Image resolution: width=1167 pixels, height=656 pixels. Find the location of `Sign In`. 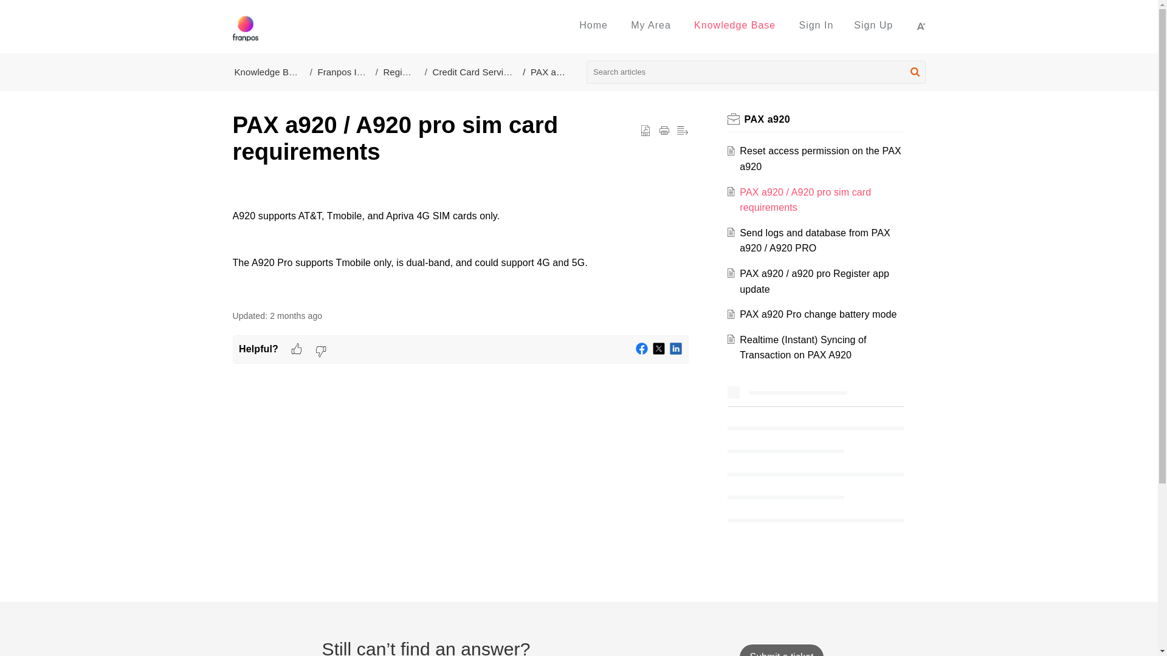

Sign In is located at coordinates (816, 25).